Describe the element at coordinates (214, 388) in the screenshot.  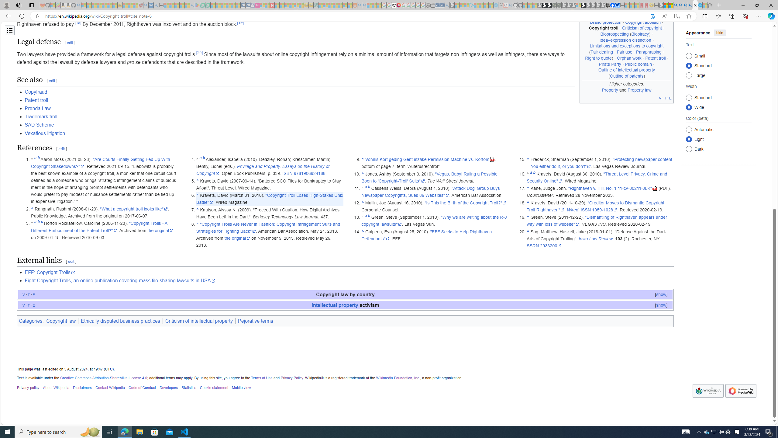
I see `Cookie statement` at that location.